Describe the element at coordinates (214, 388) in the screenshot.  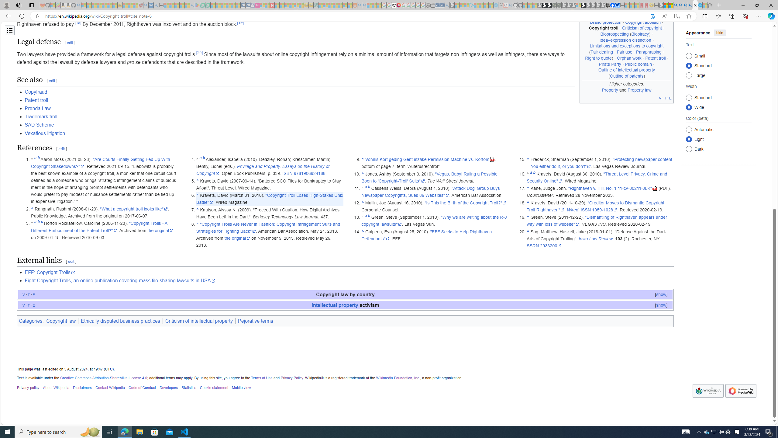
I see `Cookie statement` at that location.